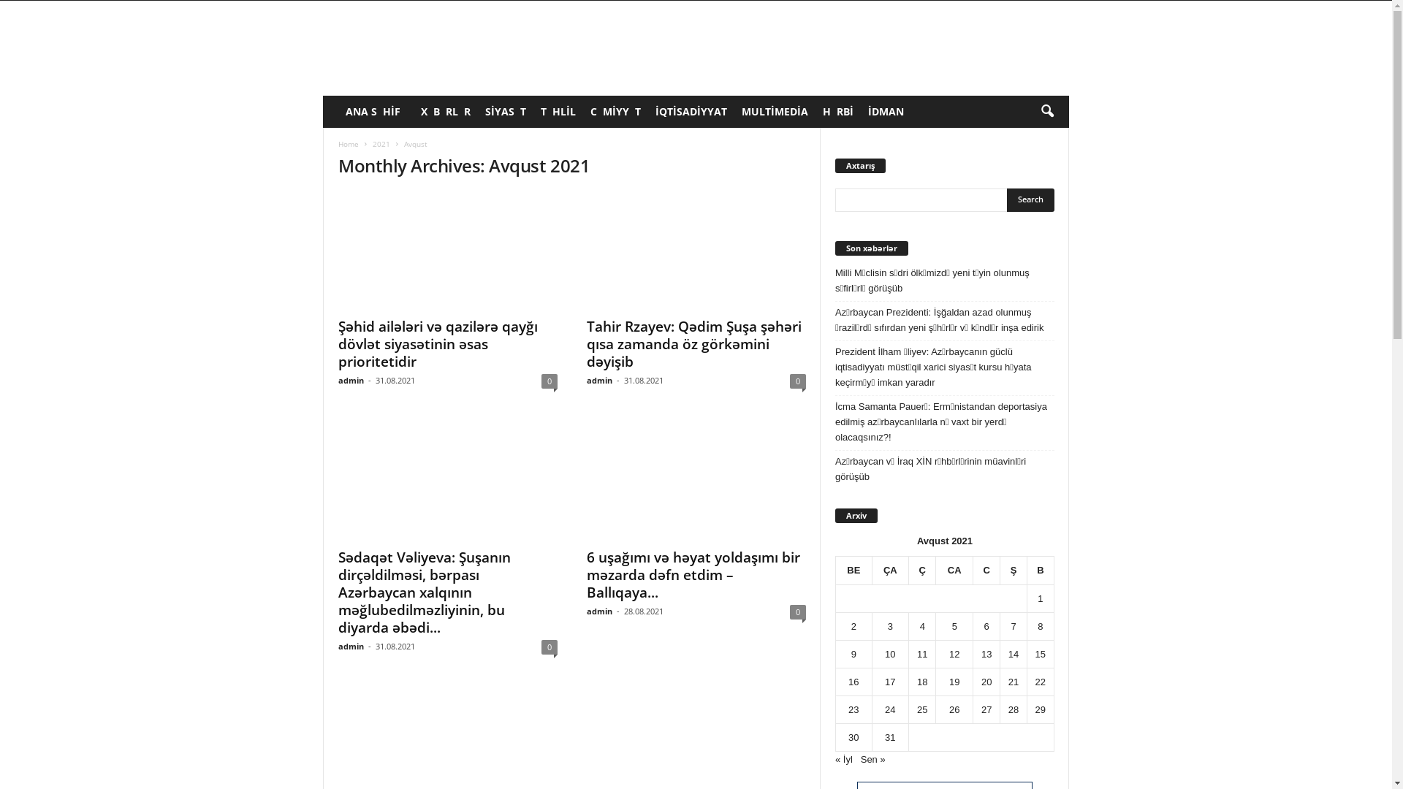  Describe the element at coordinates (1014, 655) in the screenshot. I see `14` at that location.